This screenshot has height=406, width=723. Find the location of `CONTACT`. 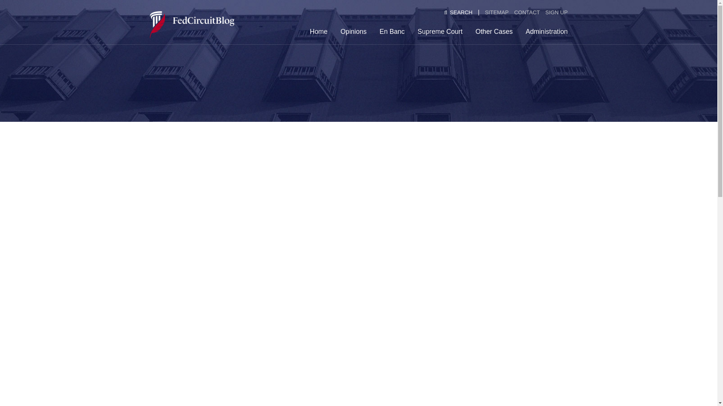

CONTACT is located at coordinates (526, 12).